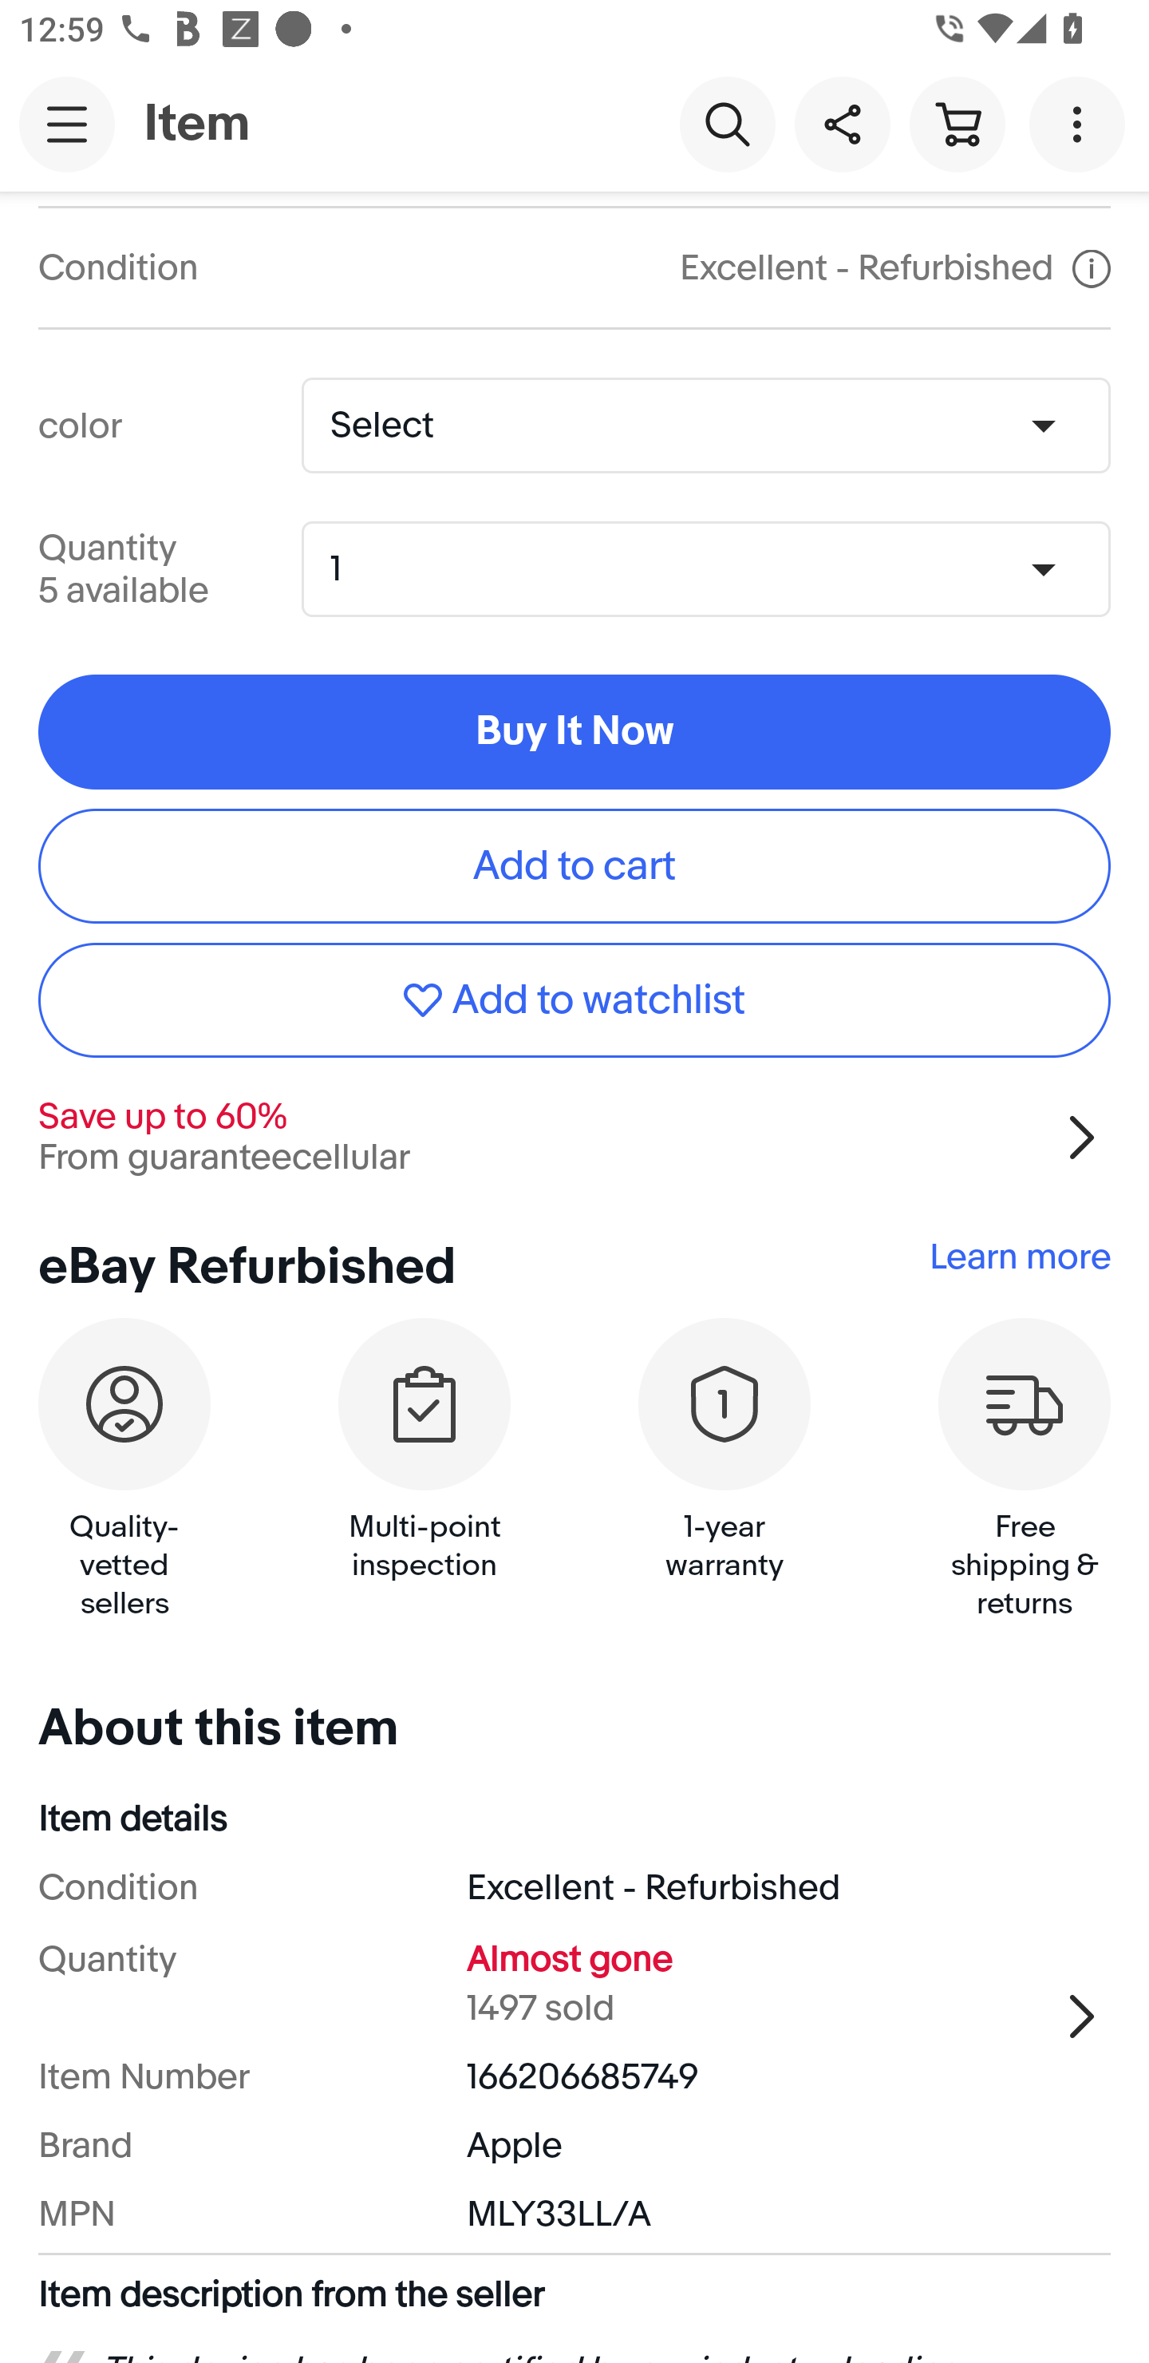 The image size is (1149, 2363). I want to click on Main navigation, open, so click(67, 124).